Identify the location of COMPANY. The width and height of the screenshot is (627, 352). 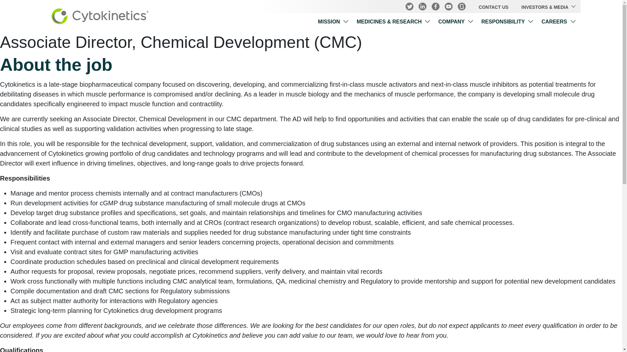
(456, 23).